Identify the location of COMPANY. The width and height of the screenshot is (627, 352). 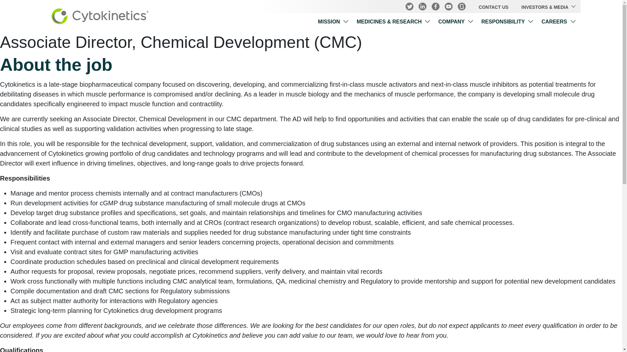
(456, 23).